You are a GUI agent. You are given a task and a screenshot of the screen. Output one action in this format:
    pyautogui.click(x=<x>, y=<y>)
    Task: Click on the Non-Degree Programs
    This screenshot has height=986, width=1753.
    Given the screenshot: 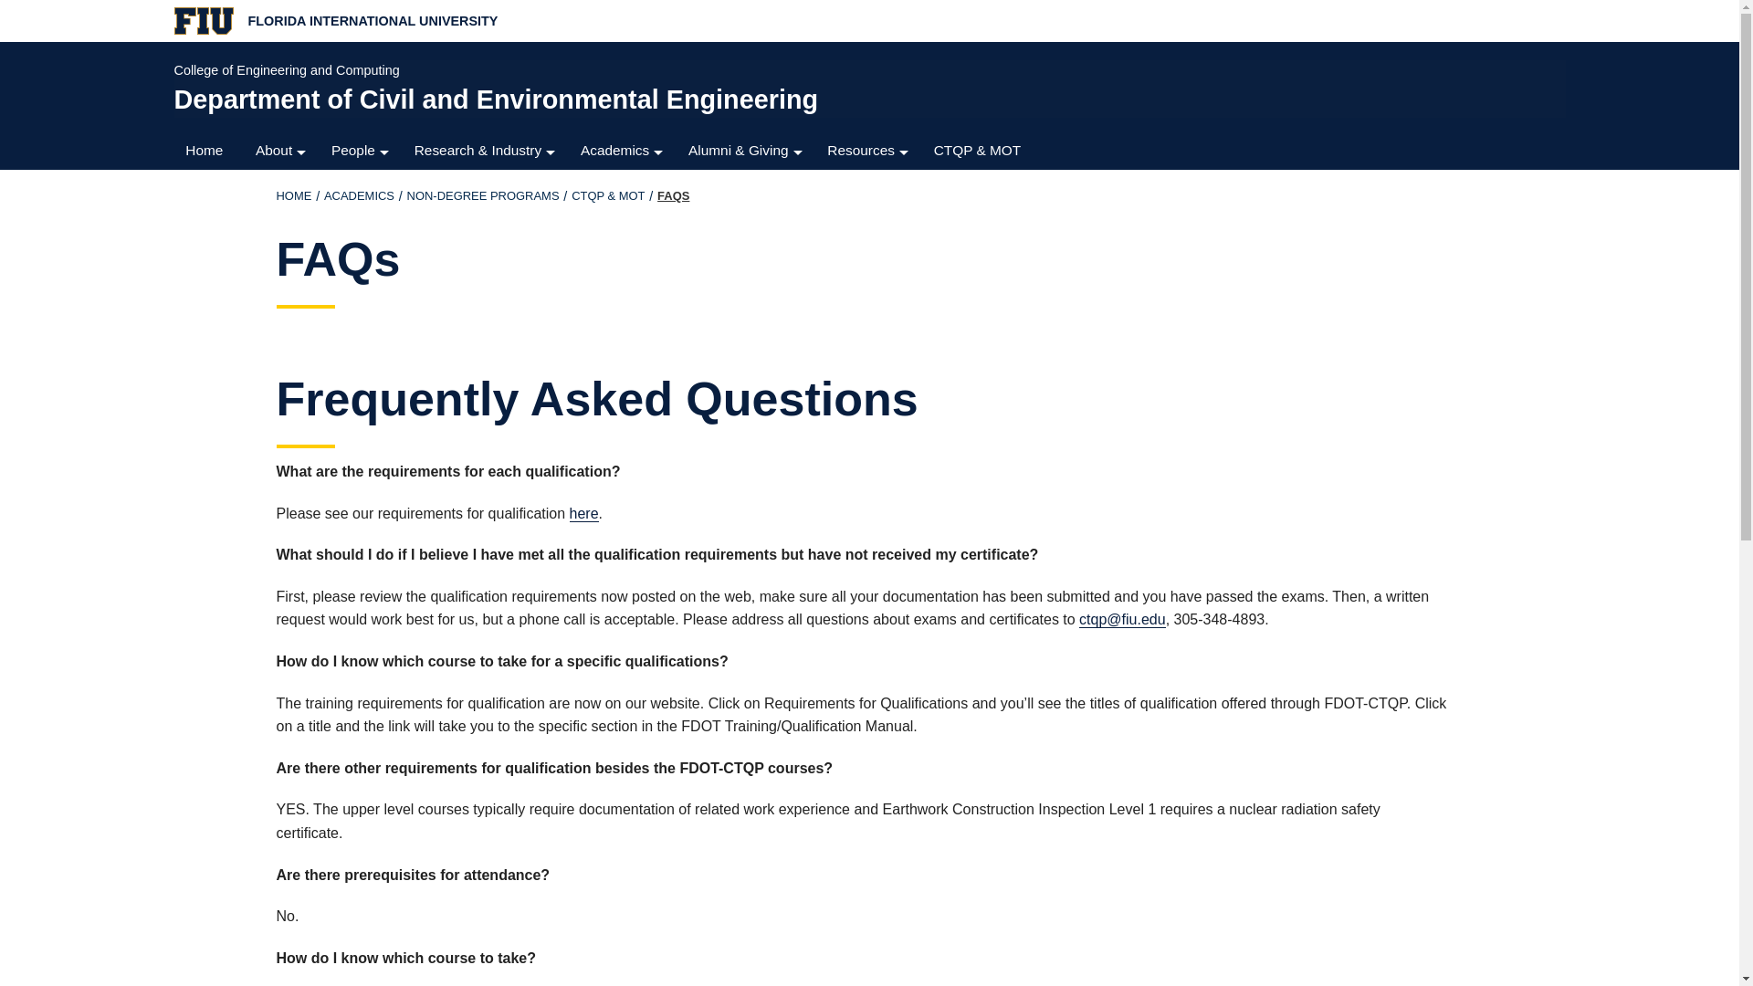 What is the action you would take?
    pyautogui.click(x=482, y=195)
    